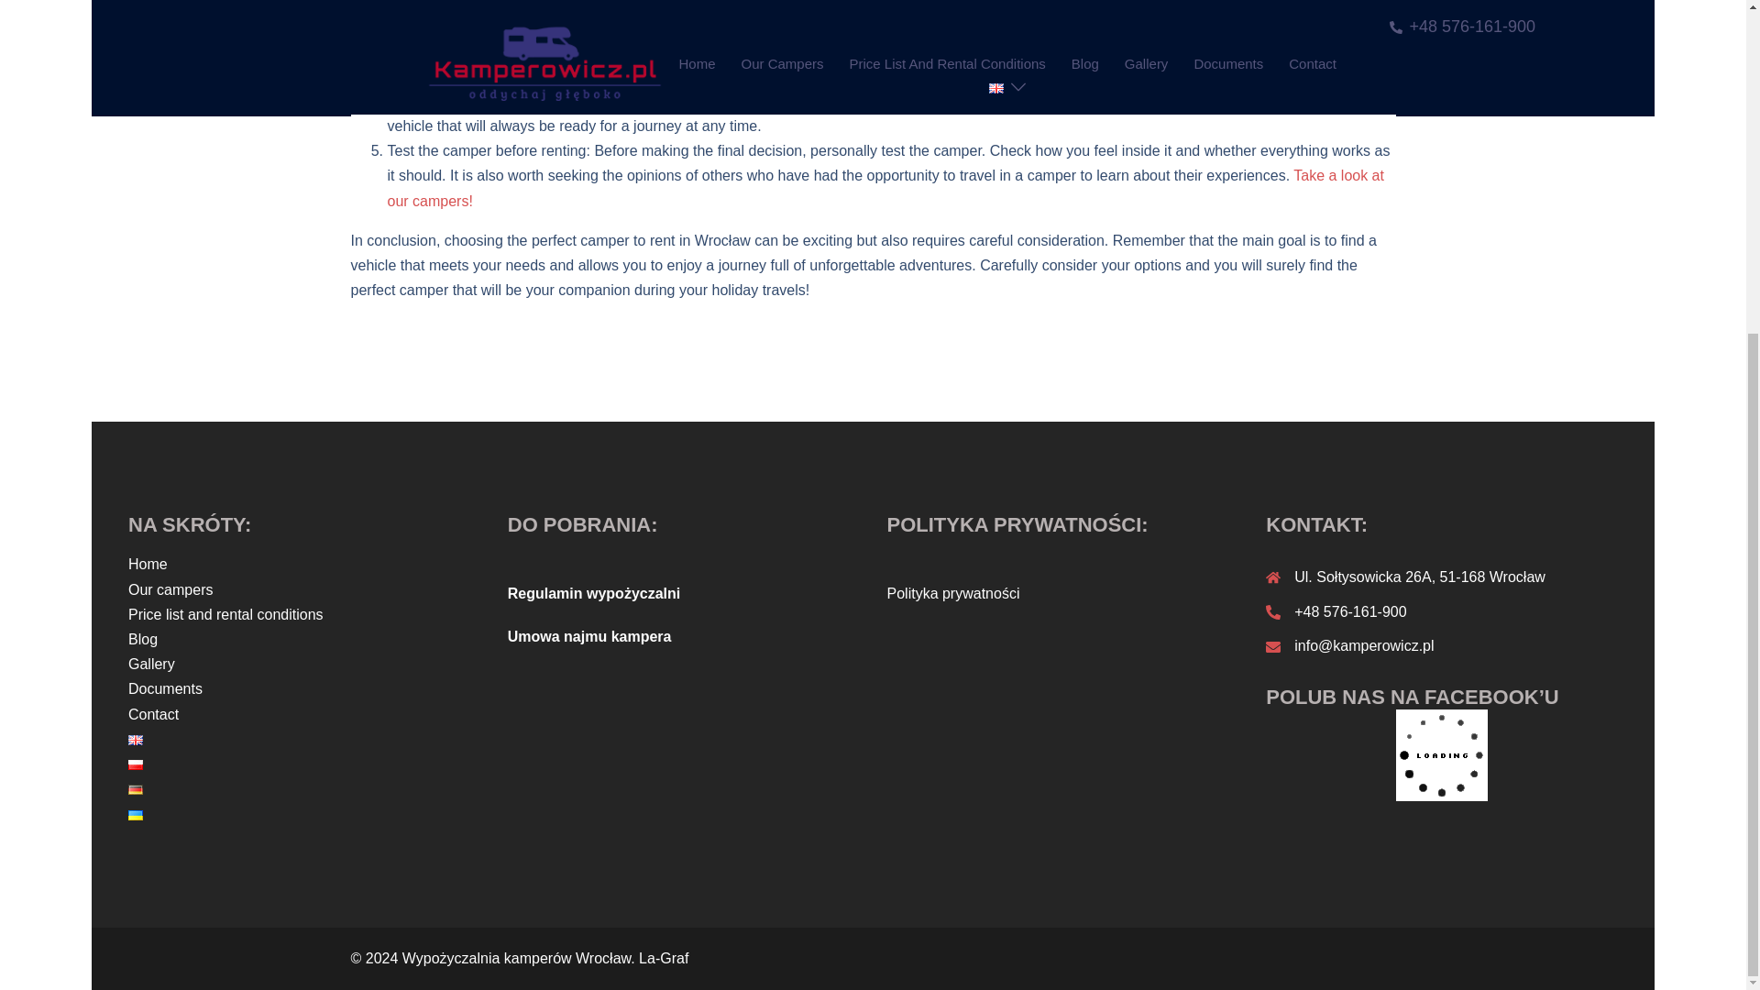 Image resolution: width=1760 pixels, height=990 pixels. What do you see at coordinates (170, 590) in the screenshot?
I see `Our campers` at bounding box center [170, 590].